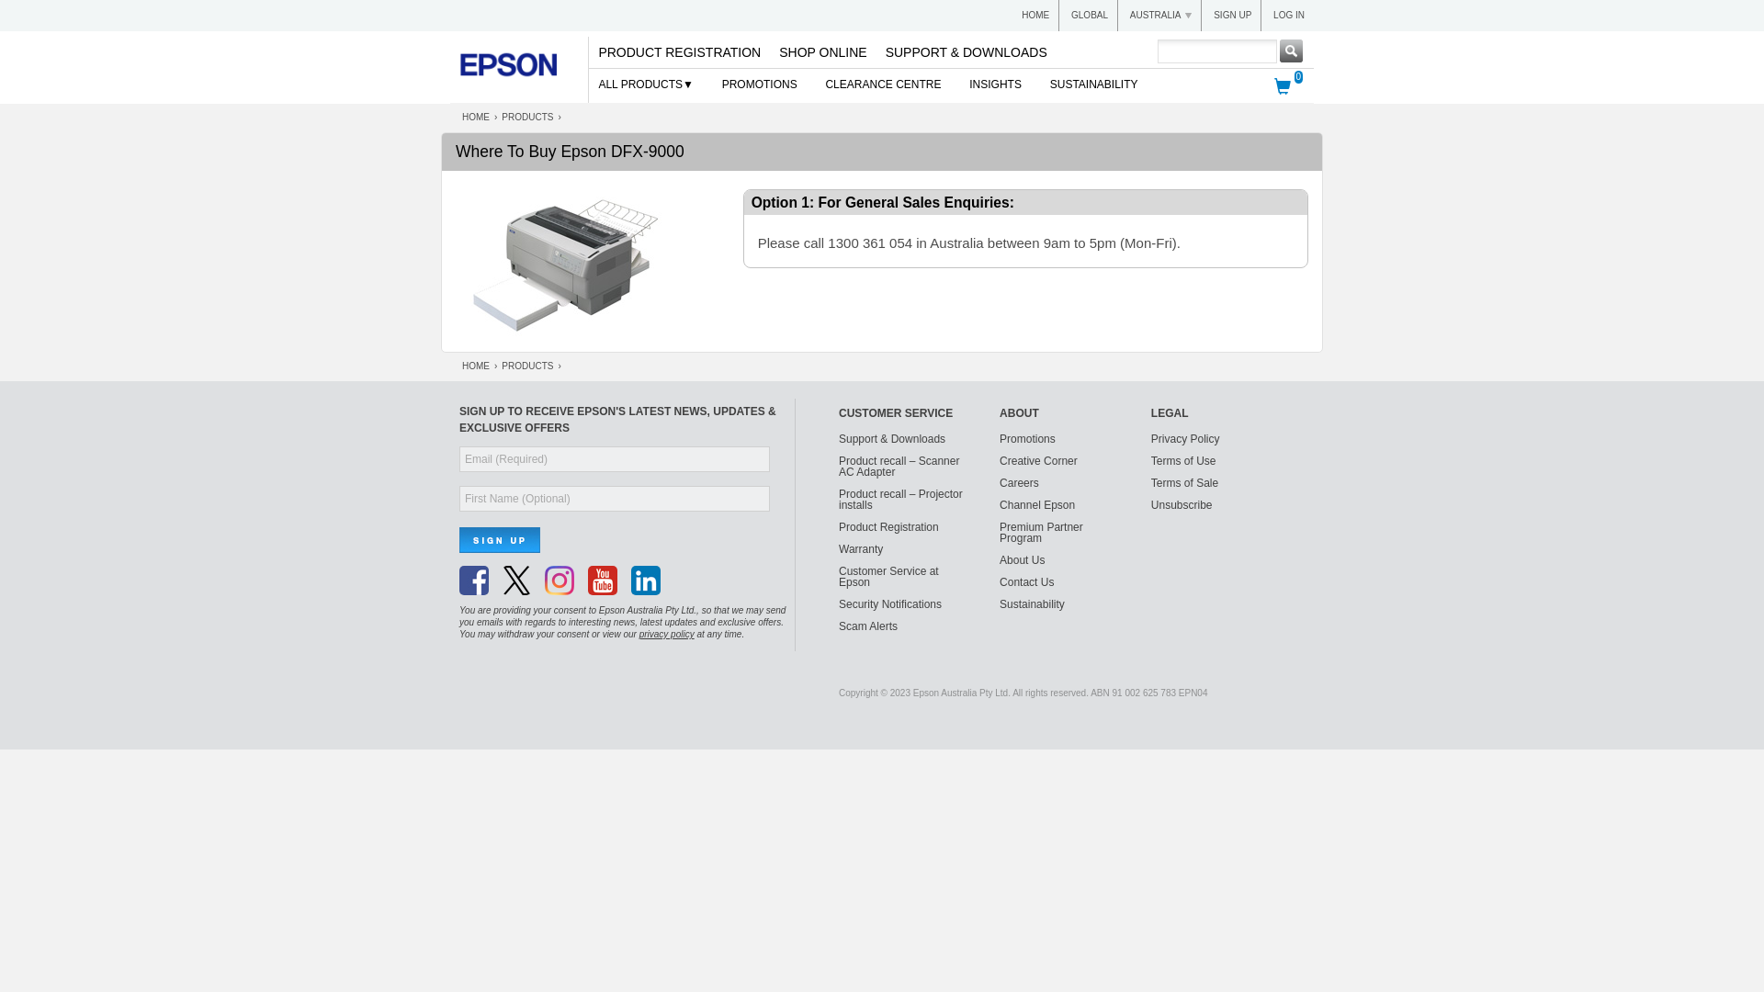 This screenshot has height=992, width=1764. I want to click on privacy policy, so click(667, 634).